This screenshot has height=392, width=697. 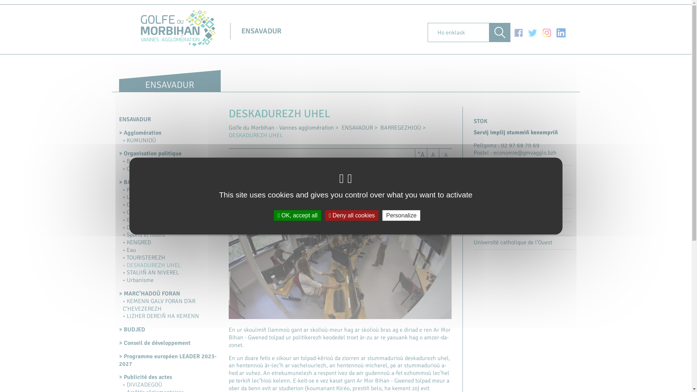 What do you see at coordinates (357, 128) in the screenshot?
I see `ENSAVADUR` at bounding box center [357, 128].